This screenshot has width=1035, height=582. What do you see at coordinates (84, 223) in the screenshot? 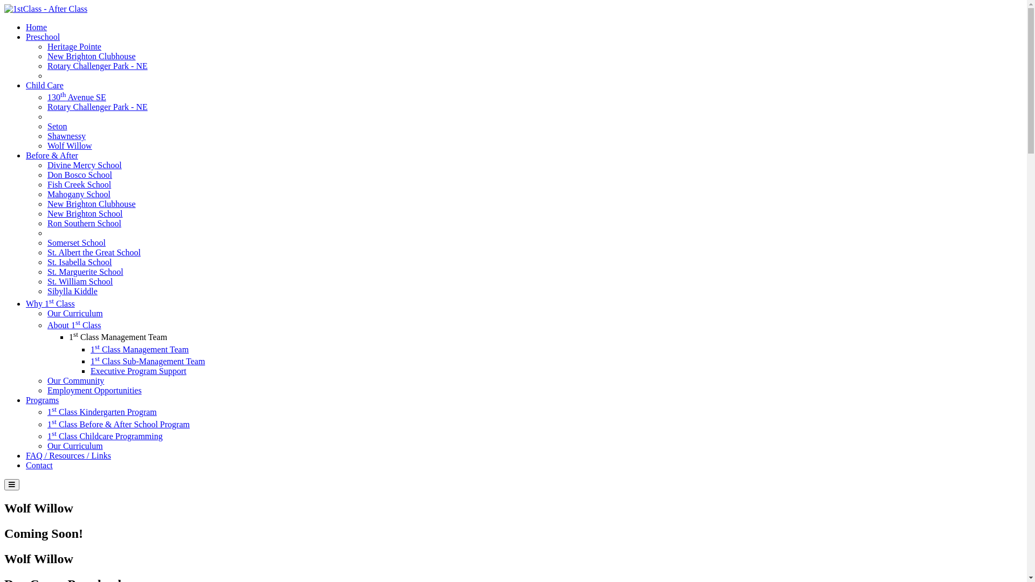
I see `Ron Southern School` at bounding box center [84, 223].